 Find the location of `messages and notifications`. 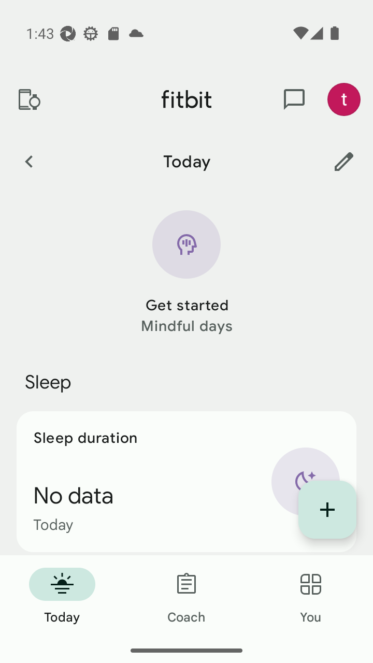

messages and notifications is located at coordinates (294, 99).